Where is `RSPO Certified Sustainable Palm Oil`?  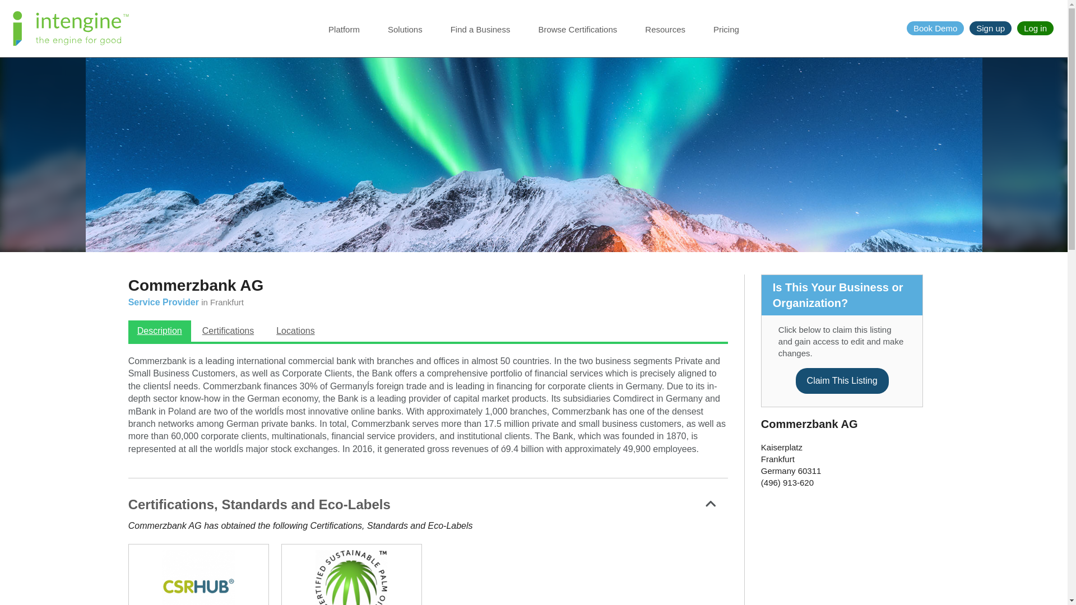
RSPO Certified Sustainable Palm Oil is located at coordinates (352, 577).